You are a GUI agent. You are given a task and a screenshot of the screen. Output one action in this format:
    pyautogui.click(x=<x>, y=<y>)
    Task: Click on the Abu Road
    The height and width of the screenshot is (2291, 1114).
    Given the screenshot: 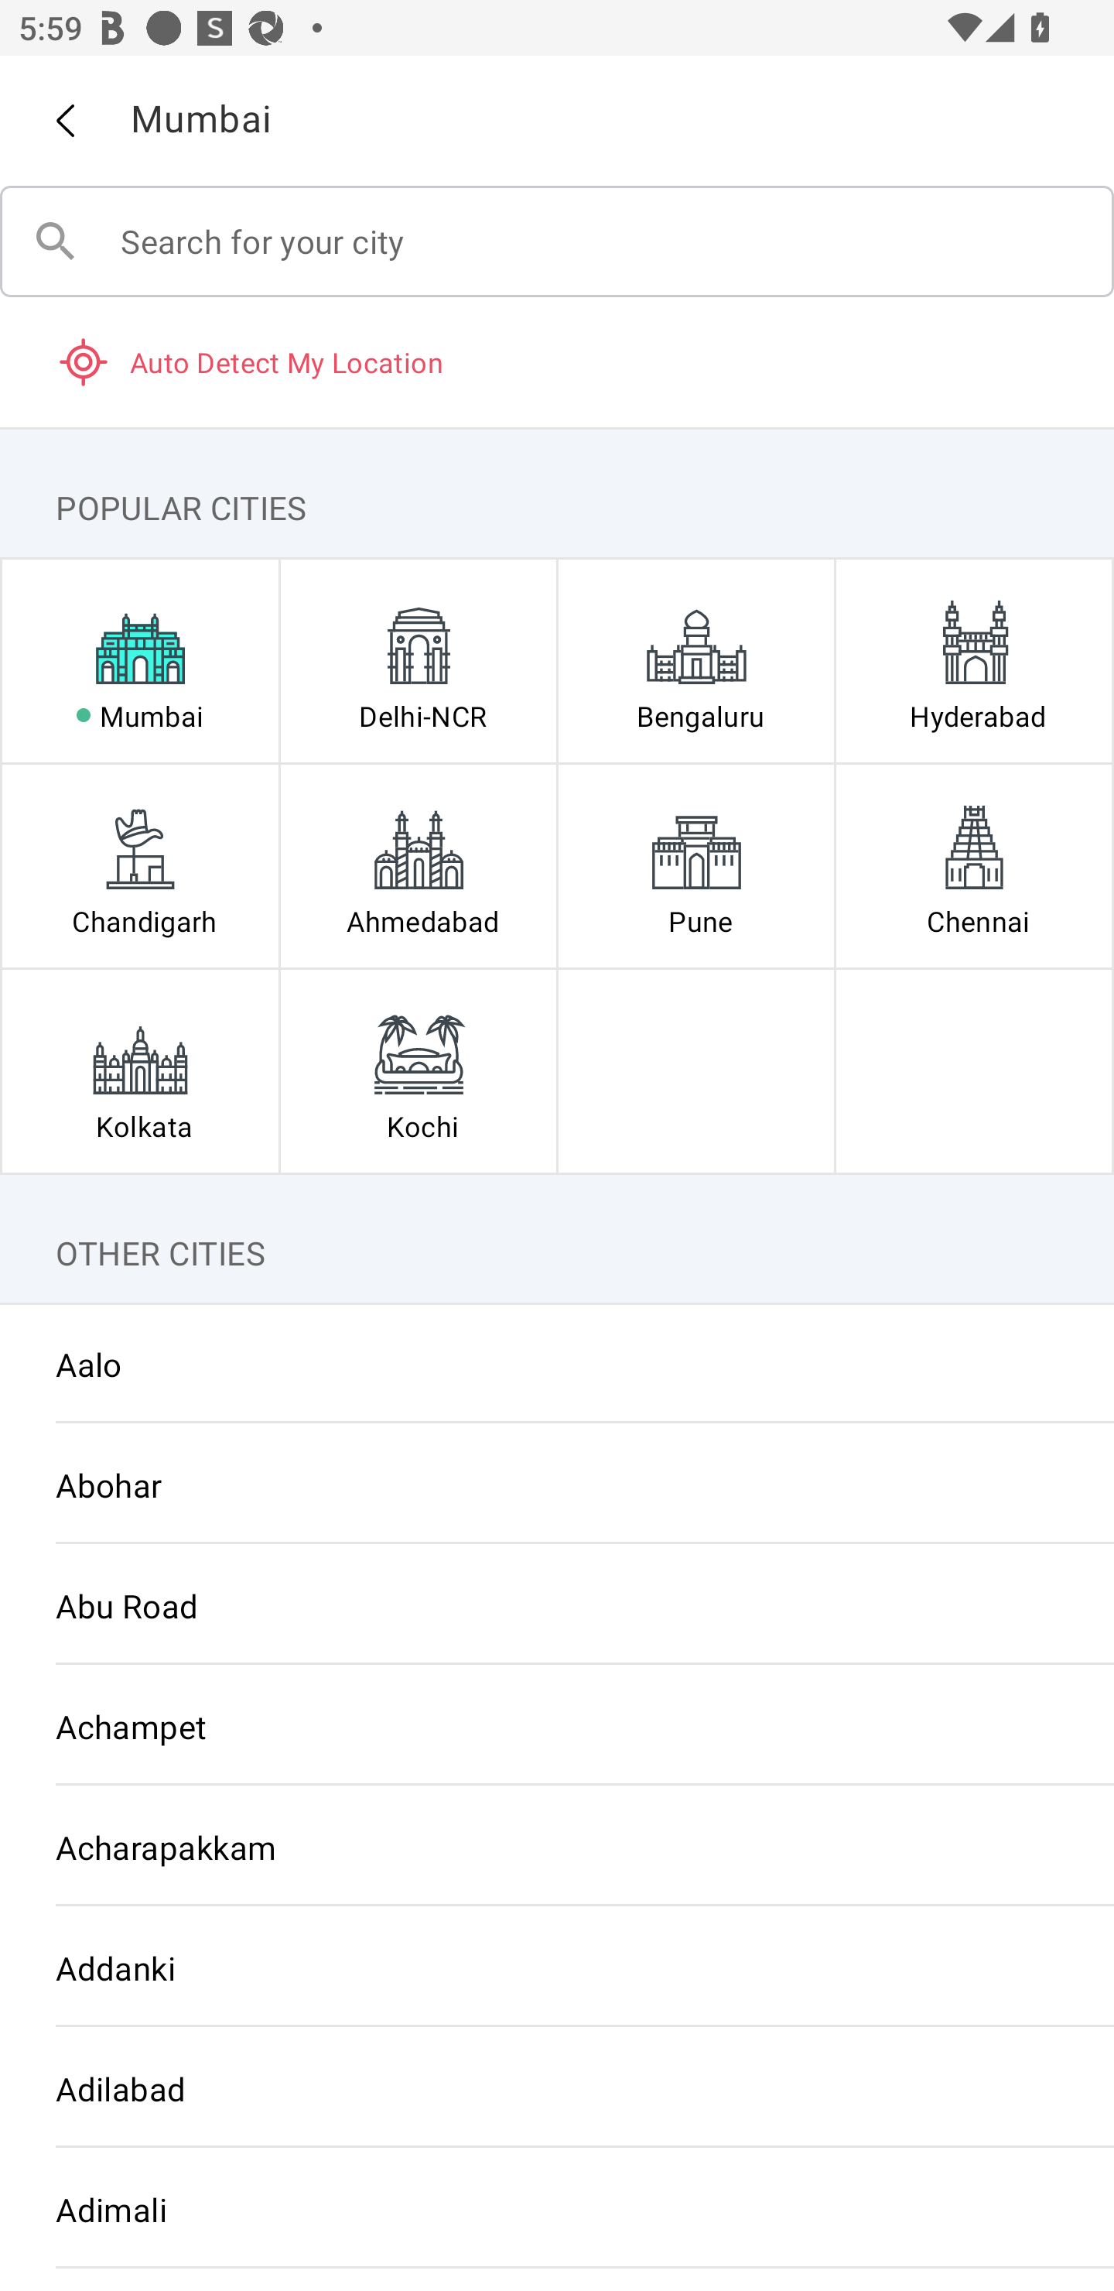 What is the action you would take?
    pyautogui.click(x=557, y=1605)
    